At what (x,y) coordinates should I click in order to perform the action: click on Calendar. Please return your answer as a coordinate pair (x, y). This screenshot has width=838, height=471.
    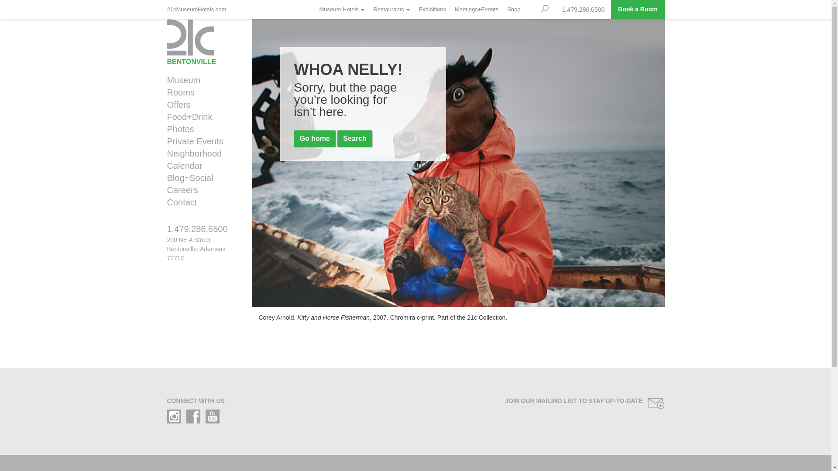
    Looking at the image, I should click on (200, 166).